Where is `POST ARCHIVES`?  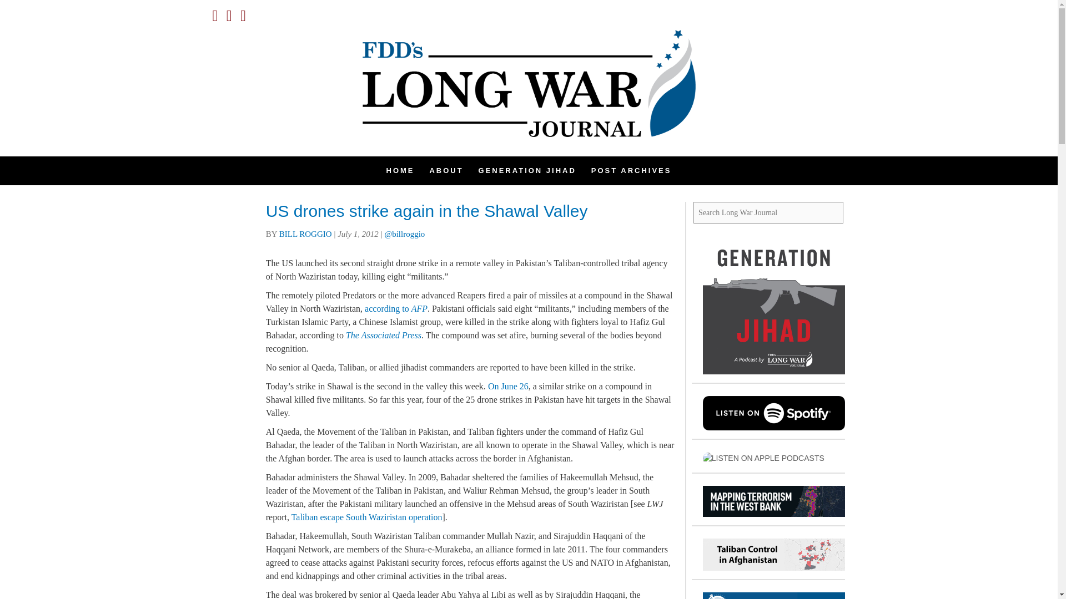
POST ARCHIVES is located at coordinates (631, 170).